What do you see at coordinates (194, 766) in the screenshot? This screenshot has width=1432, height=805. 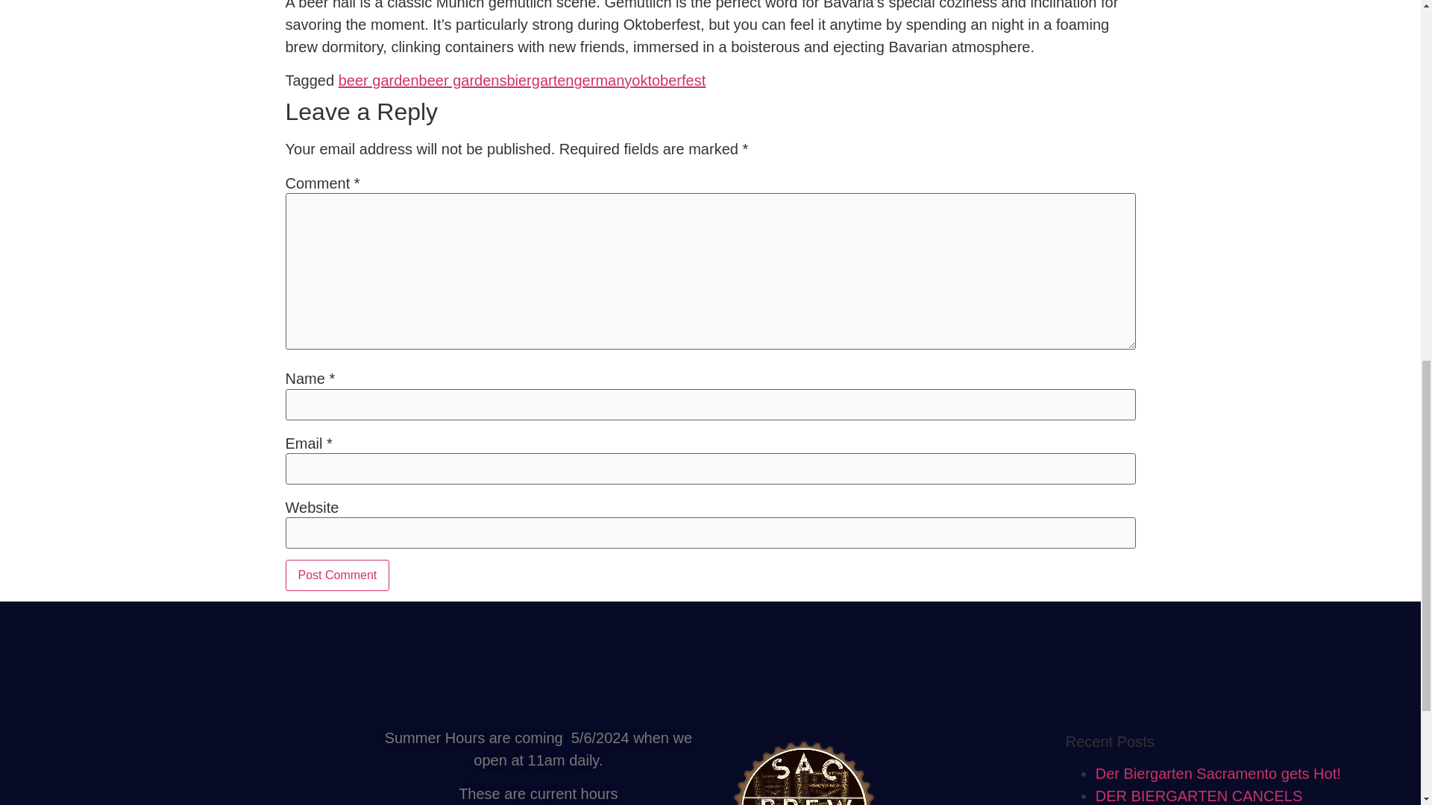 I see `2332 k st, sacramento, ca 95816, usa` at bounding box center [194, 766].